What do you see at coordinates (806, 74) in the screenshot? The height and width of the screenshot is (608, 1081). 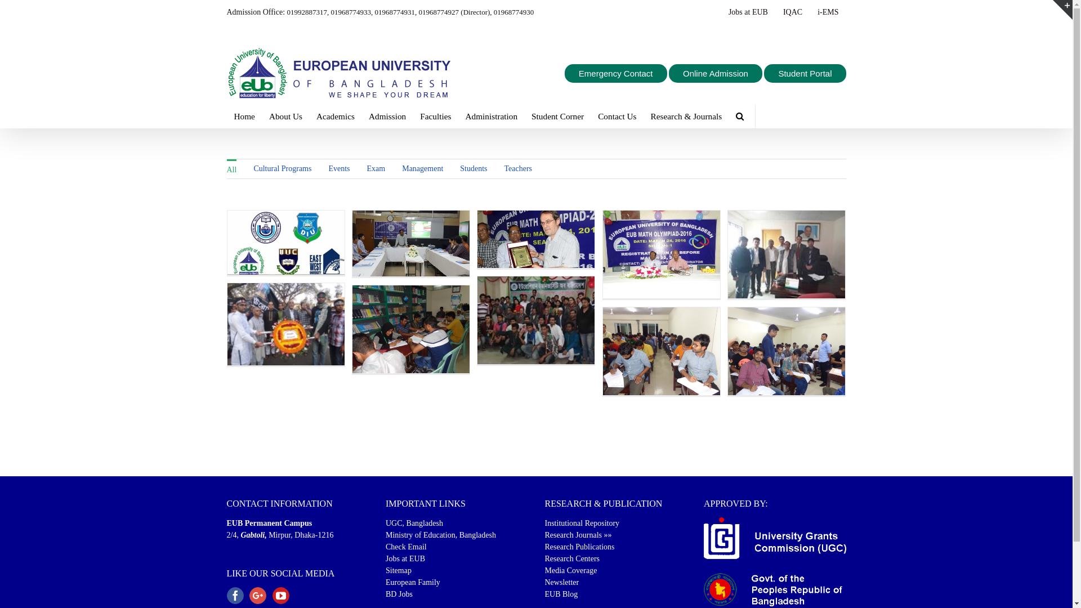 I see `Student Portal` at bounding box center [806, 74].